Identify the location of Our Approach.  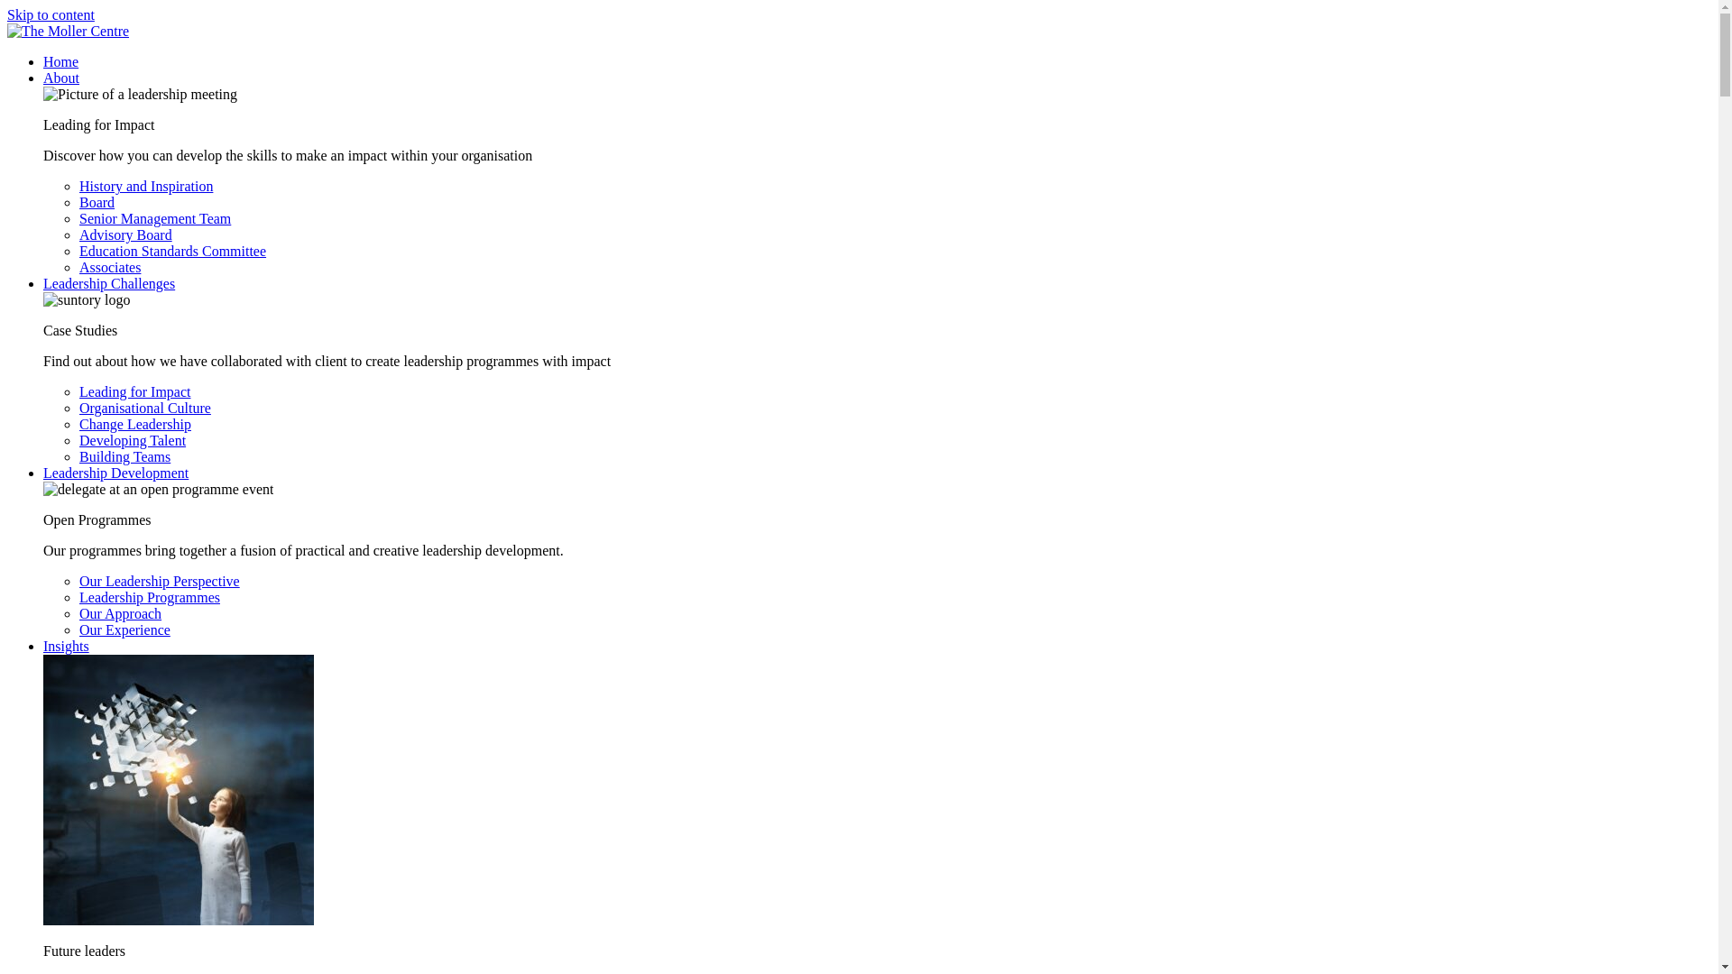
(120, 613).